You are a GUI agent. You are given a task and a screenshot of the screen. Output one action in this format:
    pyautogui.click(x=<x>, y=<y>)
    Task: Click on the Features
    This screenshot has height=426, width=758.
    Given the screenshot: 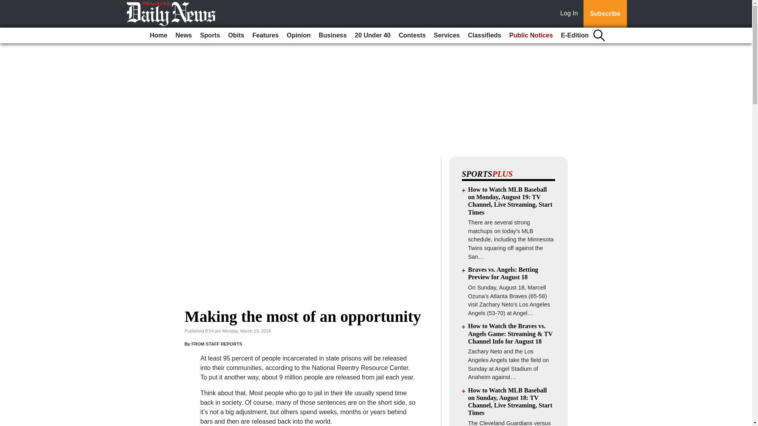 What is the action you would take?
    pyautogui.click(x=265, y=35)
    